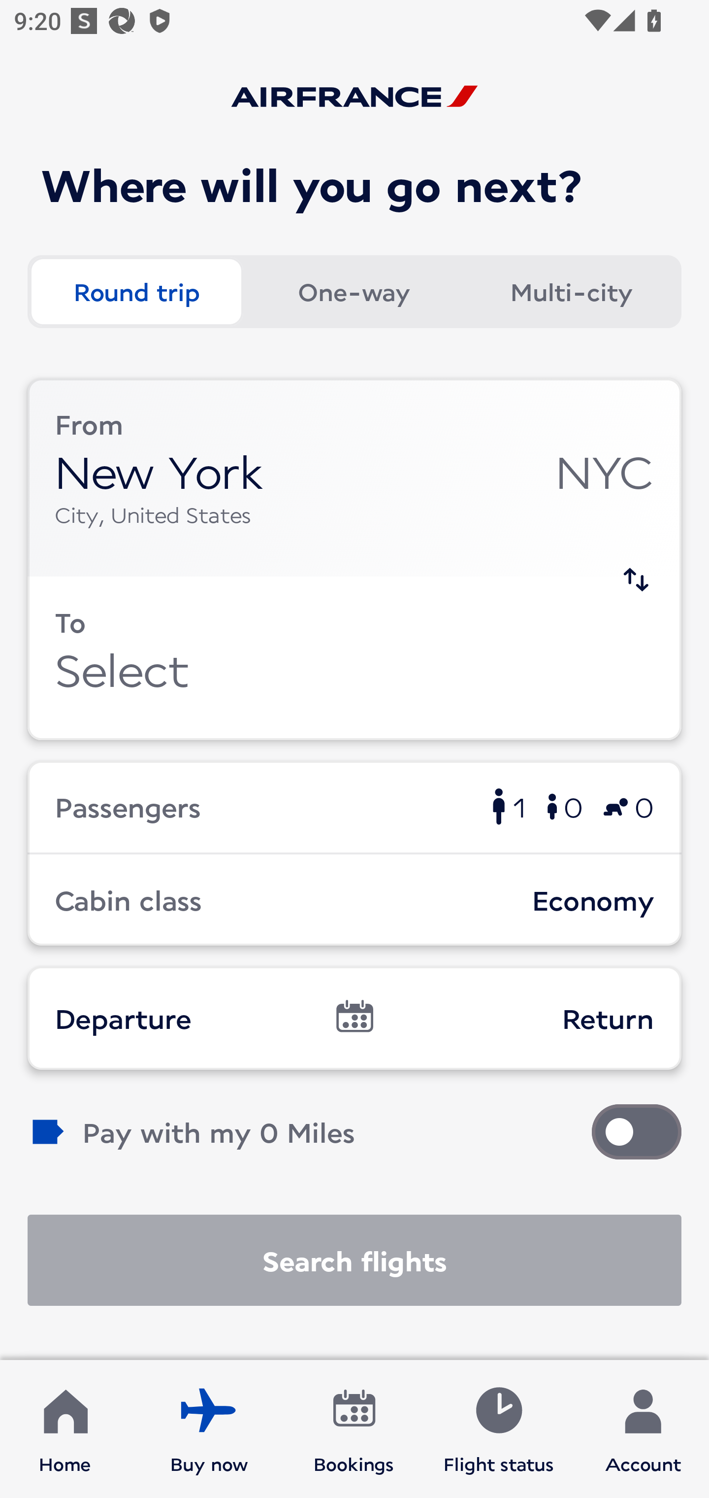 The image size is (709, 1498). Describe the element at coordinates (354, 291) in the screenshot. I see `One-way` at that location.